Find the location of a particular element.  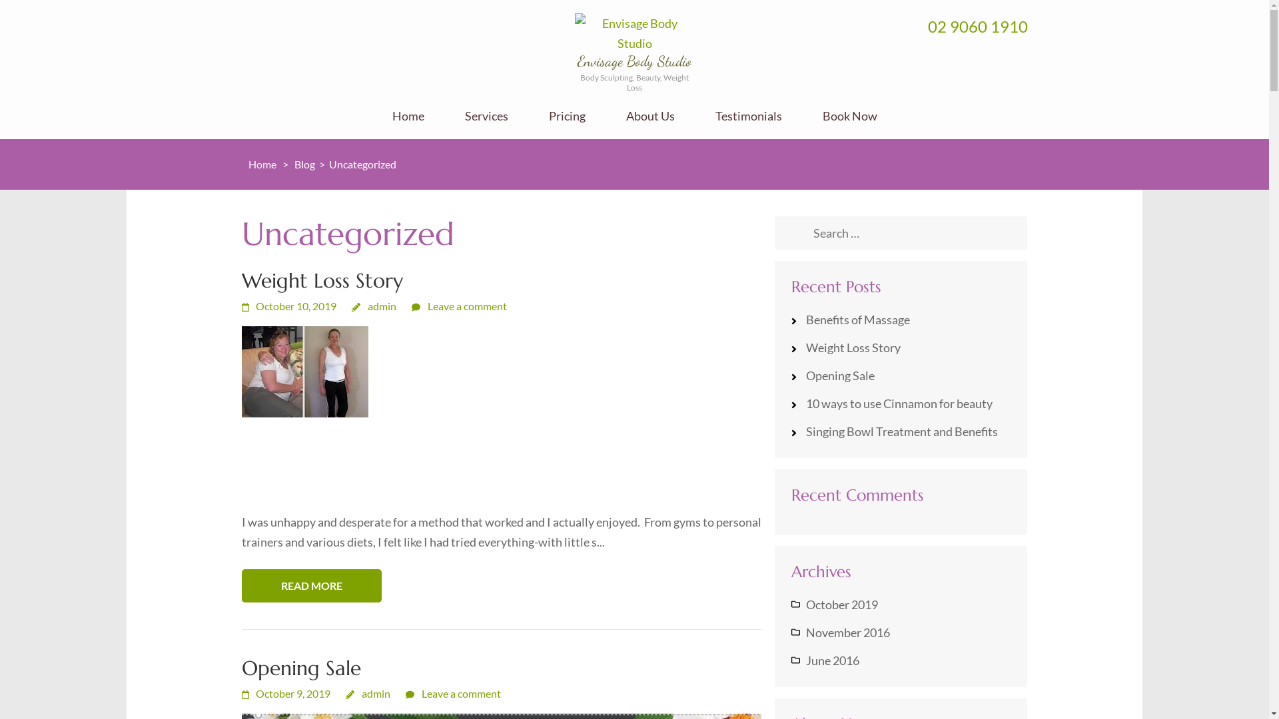

Home is located at coordinates (408, 124).